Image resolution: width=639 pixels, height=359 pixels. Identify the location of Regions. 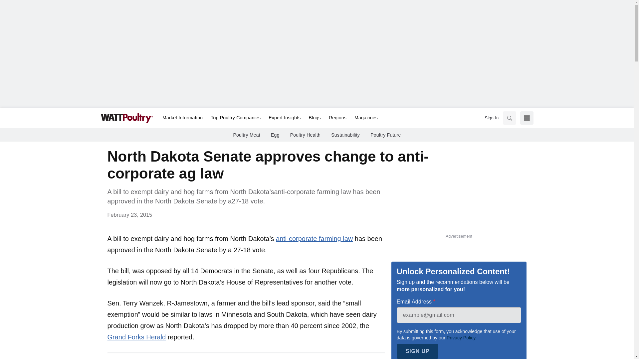
(337, 118).